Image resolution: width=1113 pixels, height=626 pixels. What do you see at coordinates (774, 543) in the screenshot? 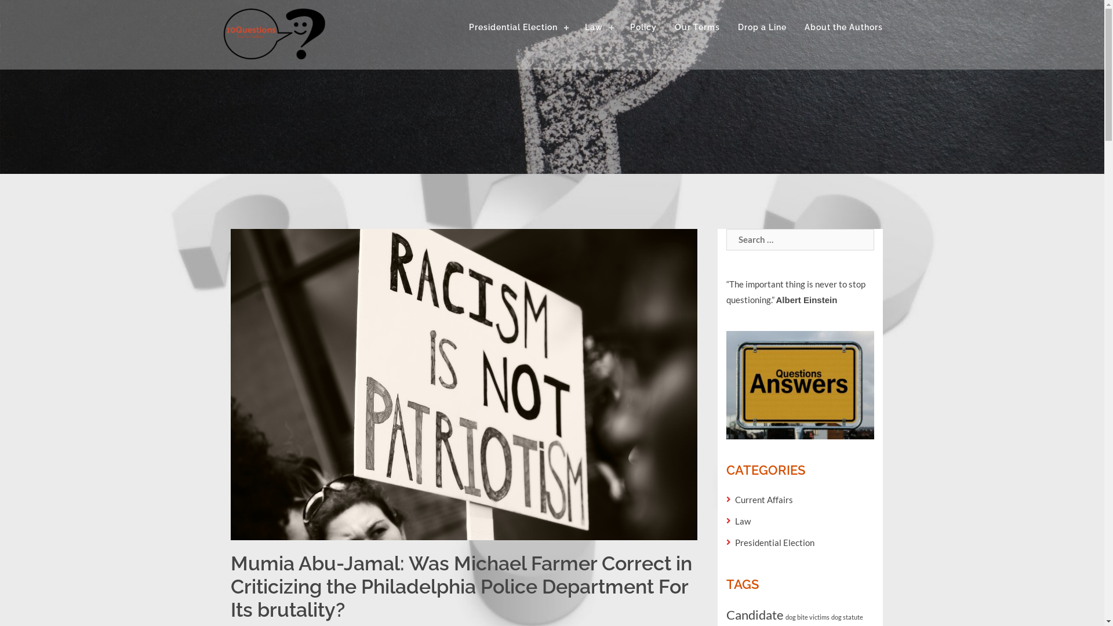
I see `Presidential Election` at bounding box center [774, 543].